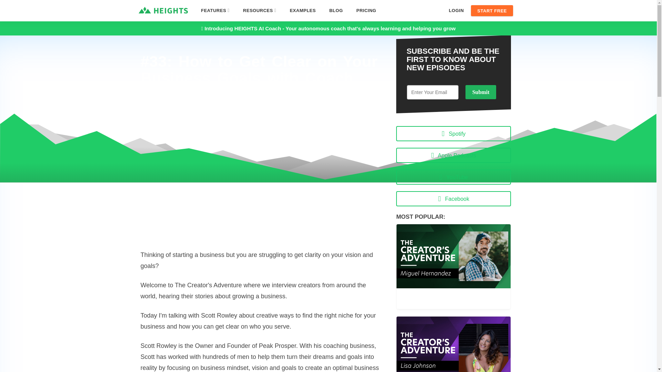  Describe the element at coordinates (453, 199) in the screenshot. I see `Facebook` at that location.